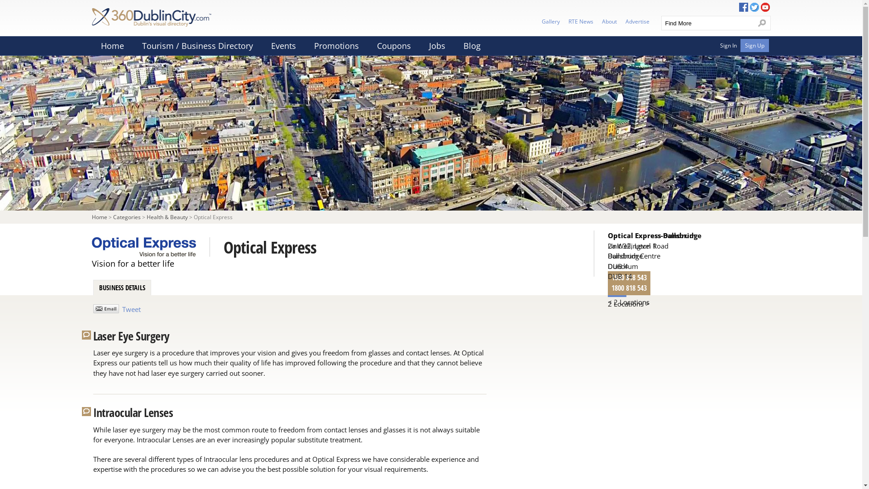  I want to click on Gallery, so click(550, 21).